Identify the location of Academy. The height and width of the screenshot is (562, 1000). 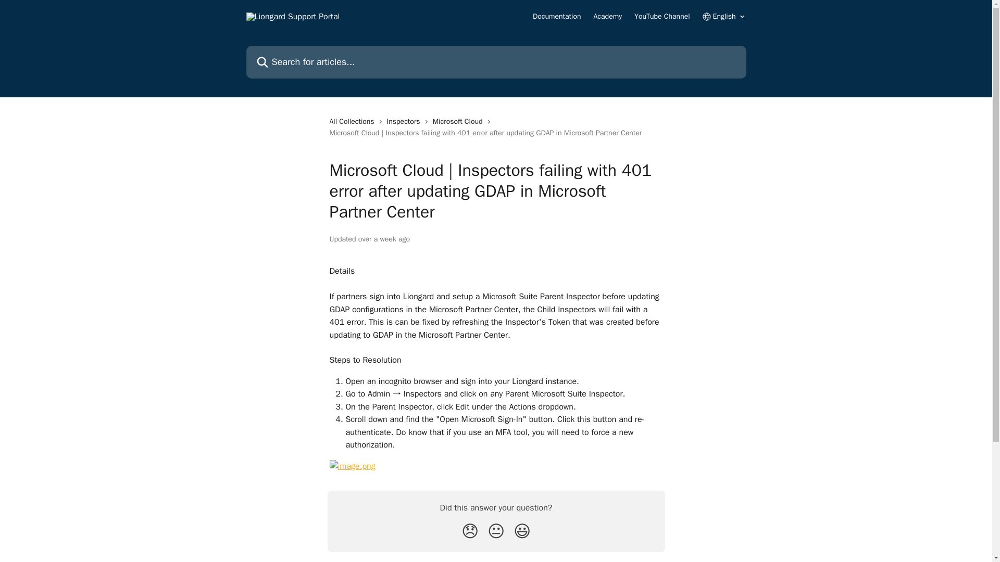
(608, 16).